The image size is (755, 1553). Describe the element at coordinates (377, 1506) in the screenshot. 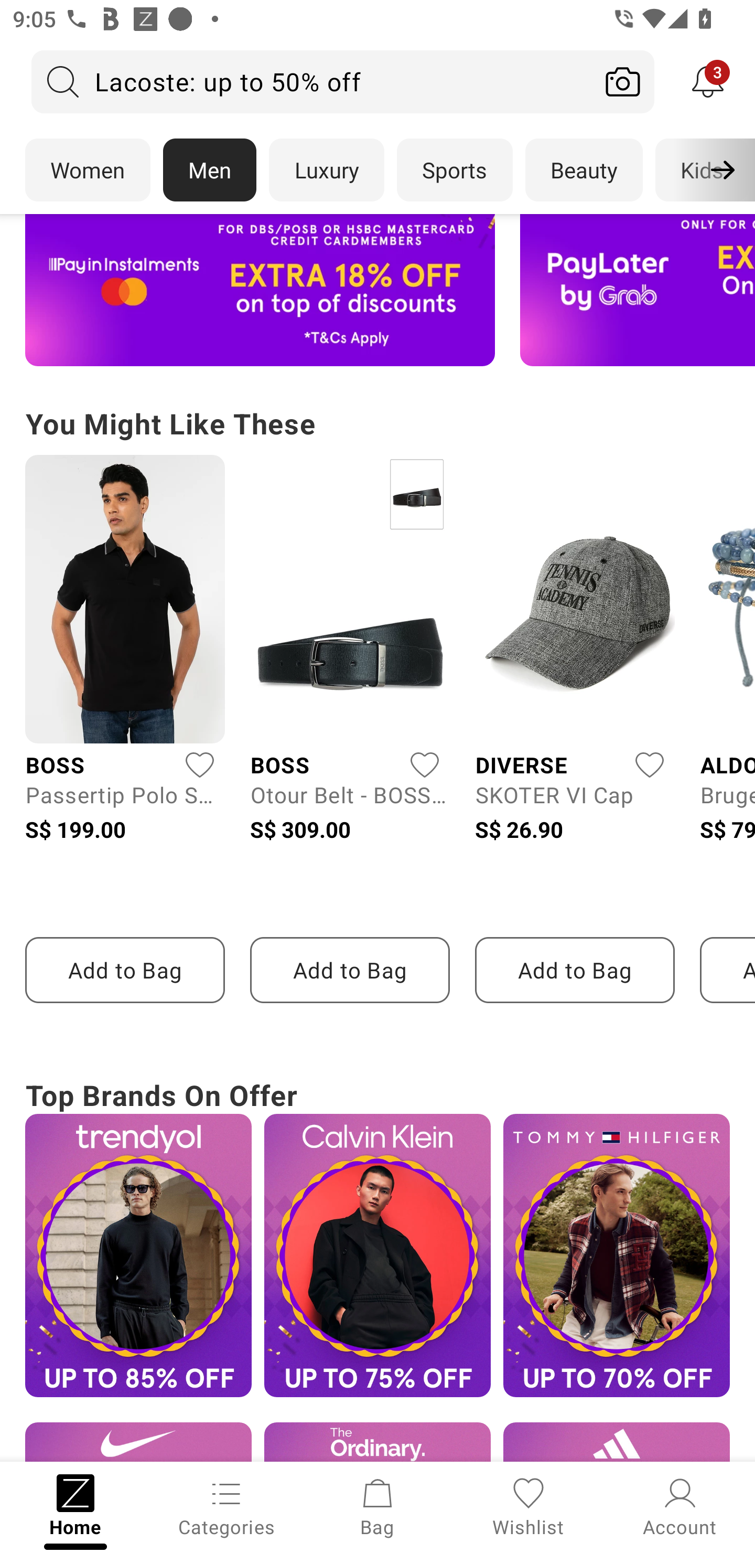

I see `Bag` at that location.